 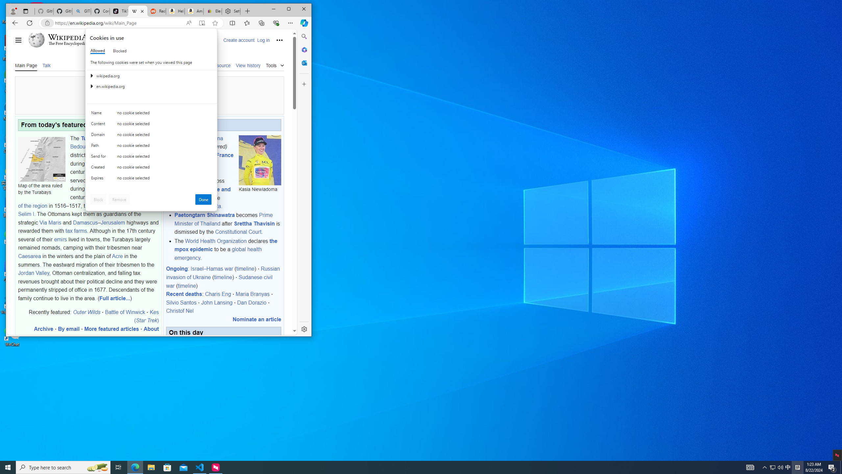 I want to click on AutomationID: 4105, so click(x=750, y=467).